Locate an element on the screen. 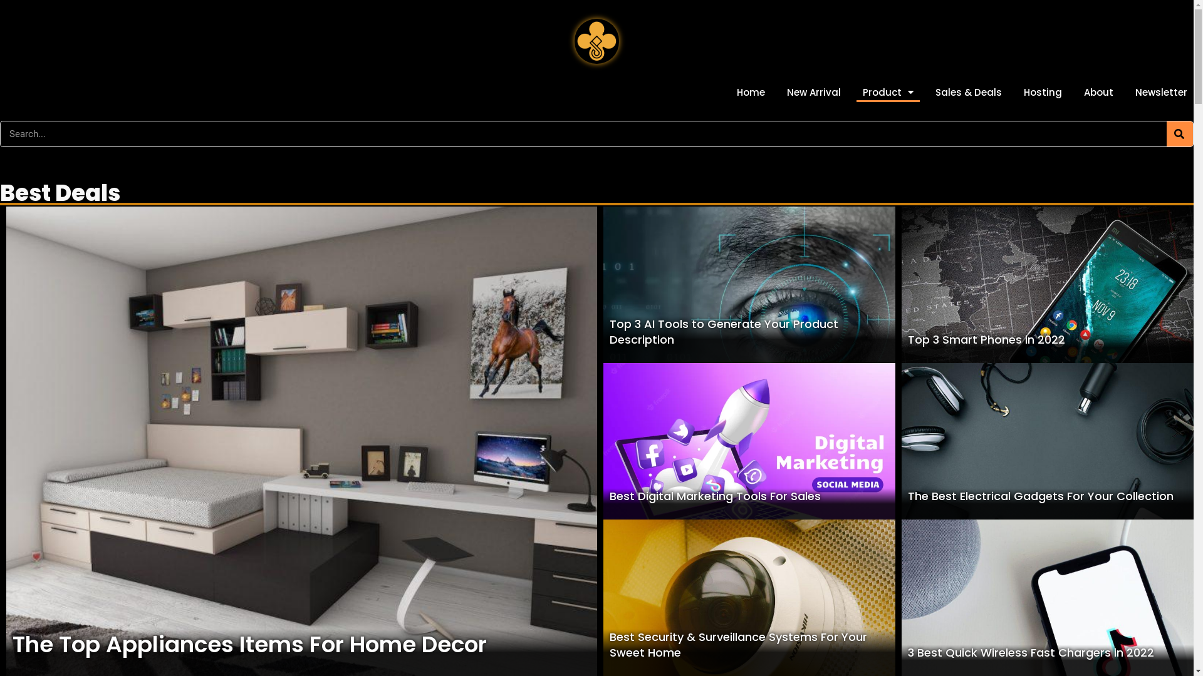 Image resolution: width=1203 pixels, height=676 pixels. Top 3 Smart Phones in 2022 is located at coordinates (986, 339).